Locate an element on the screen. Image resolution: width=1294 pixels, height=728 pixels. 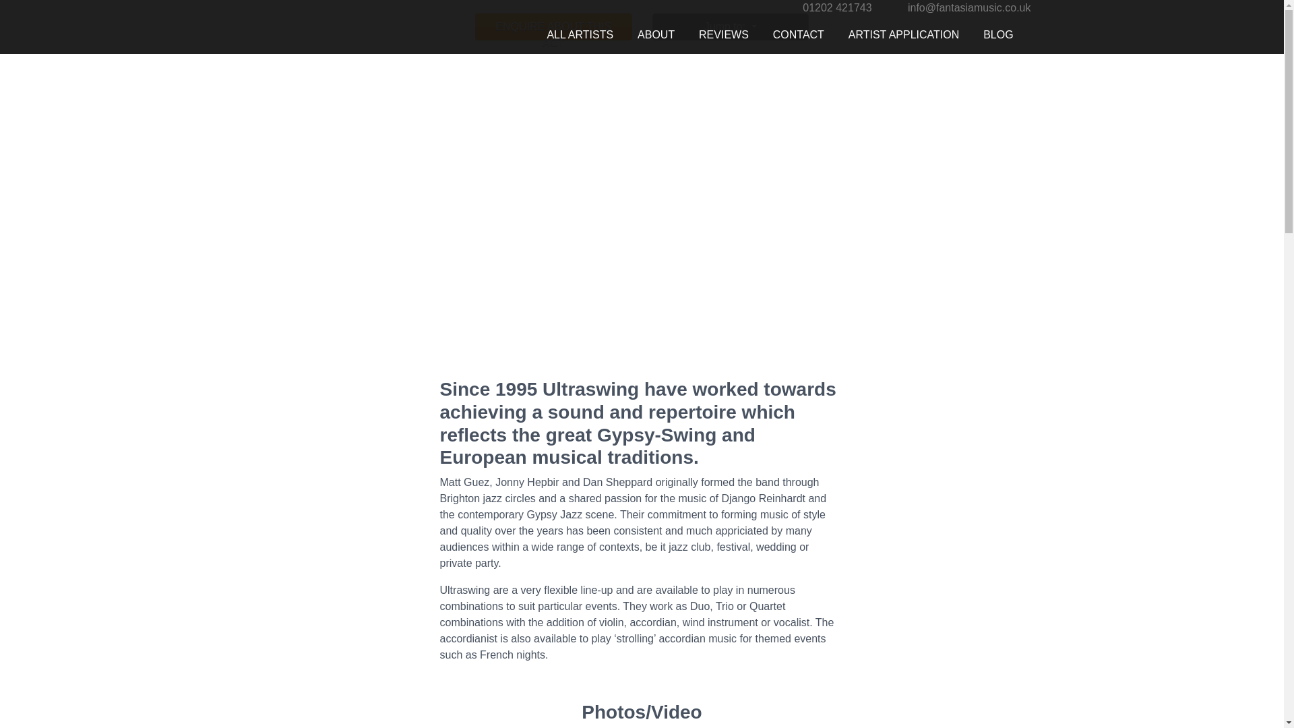
Artist Application is located at coordinates (903, 35).